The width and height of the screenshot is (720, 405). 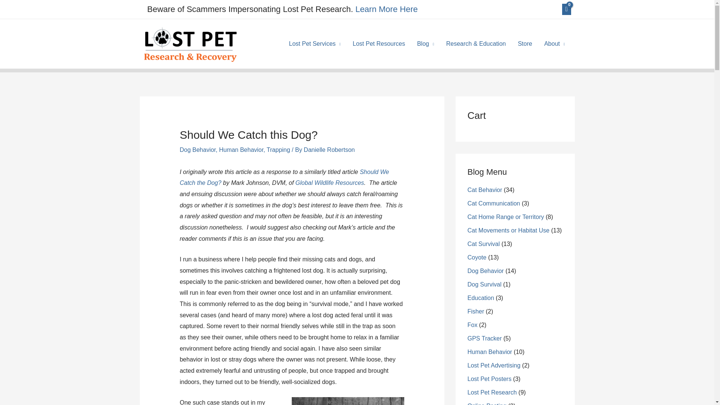 I want to click on Lost Pet Services, so click(x=315, y=44).